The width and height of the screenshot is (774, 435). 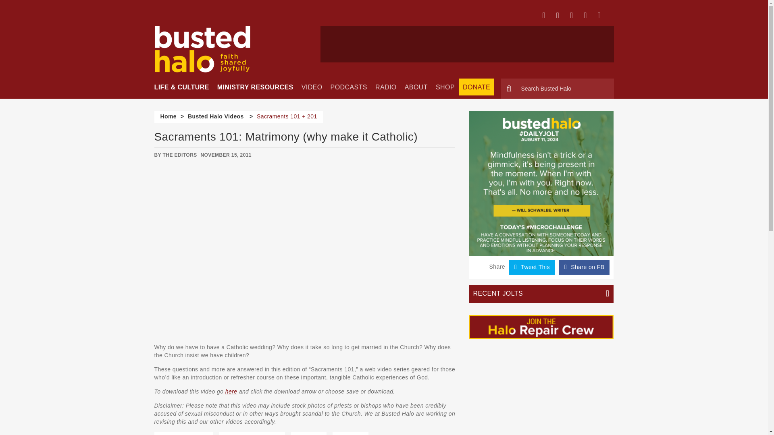 What do you see at coordinates (180, 155) in the screenshot?
I see `THE EDITORS` at bounding box center [180, 155].